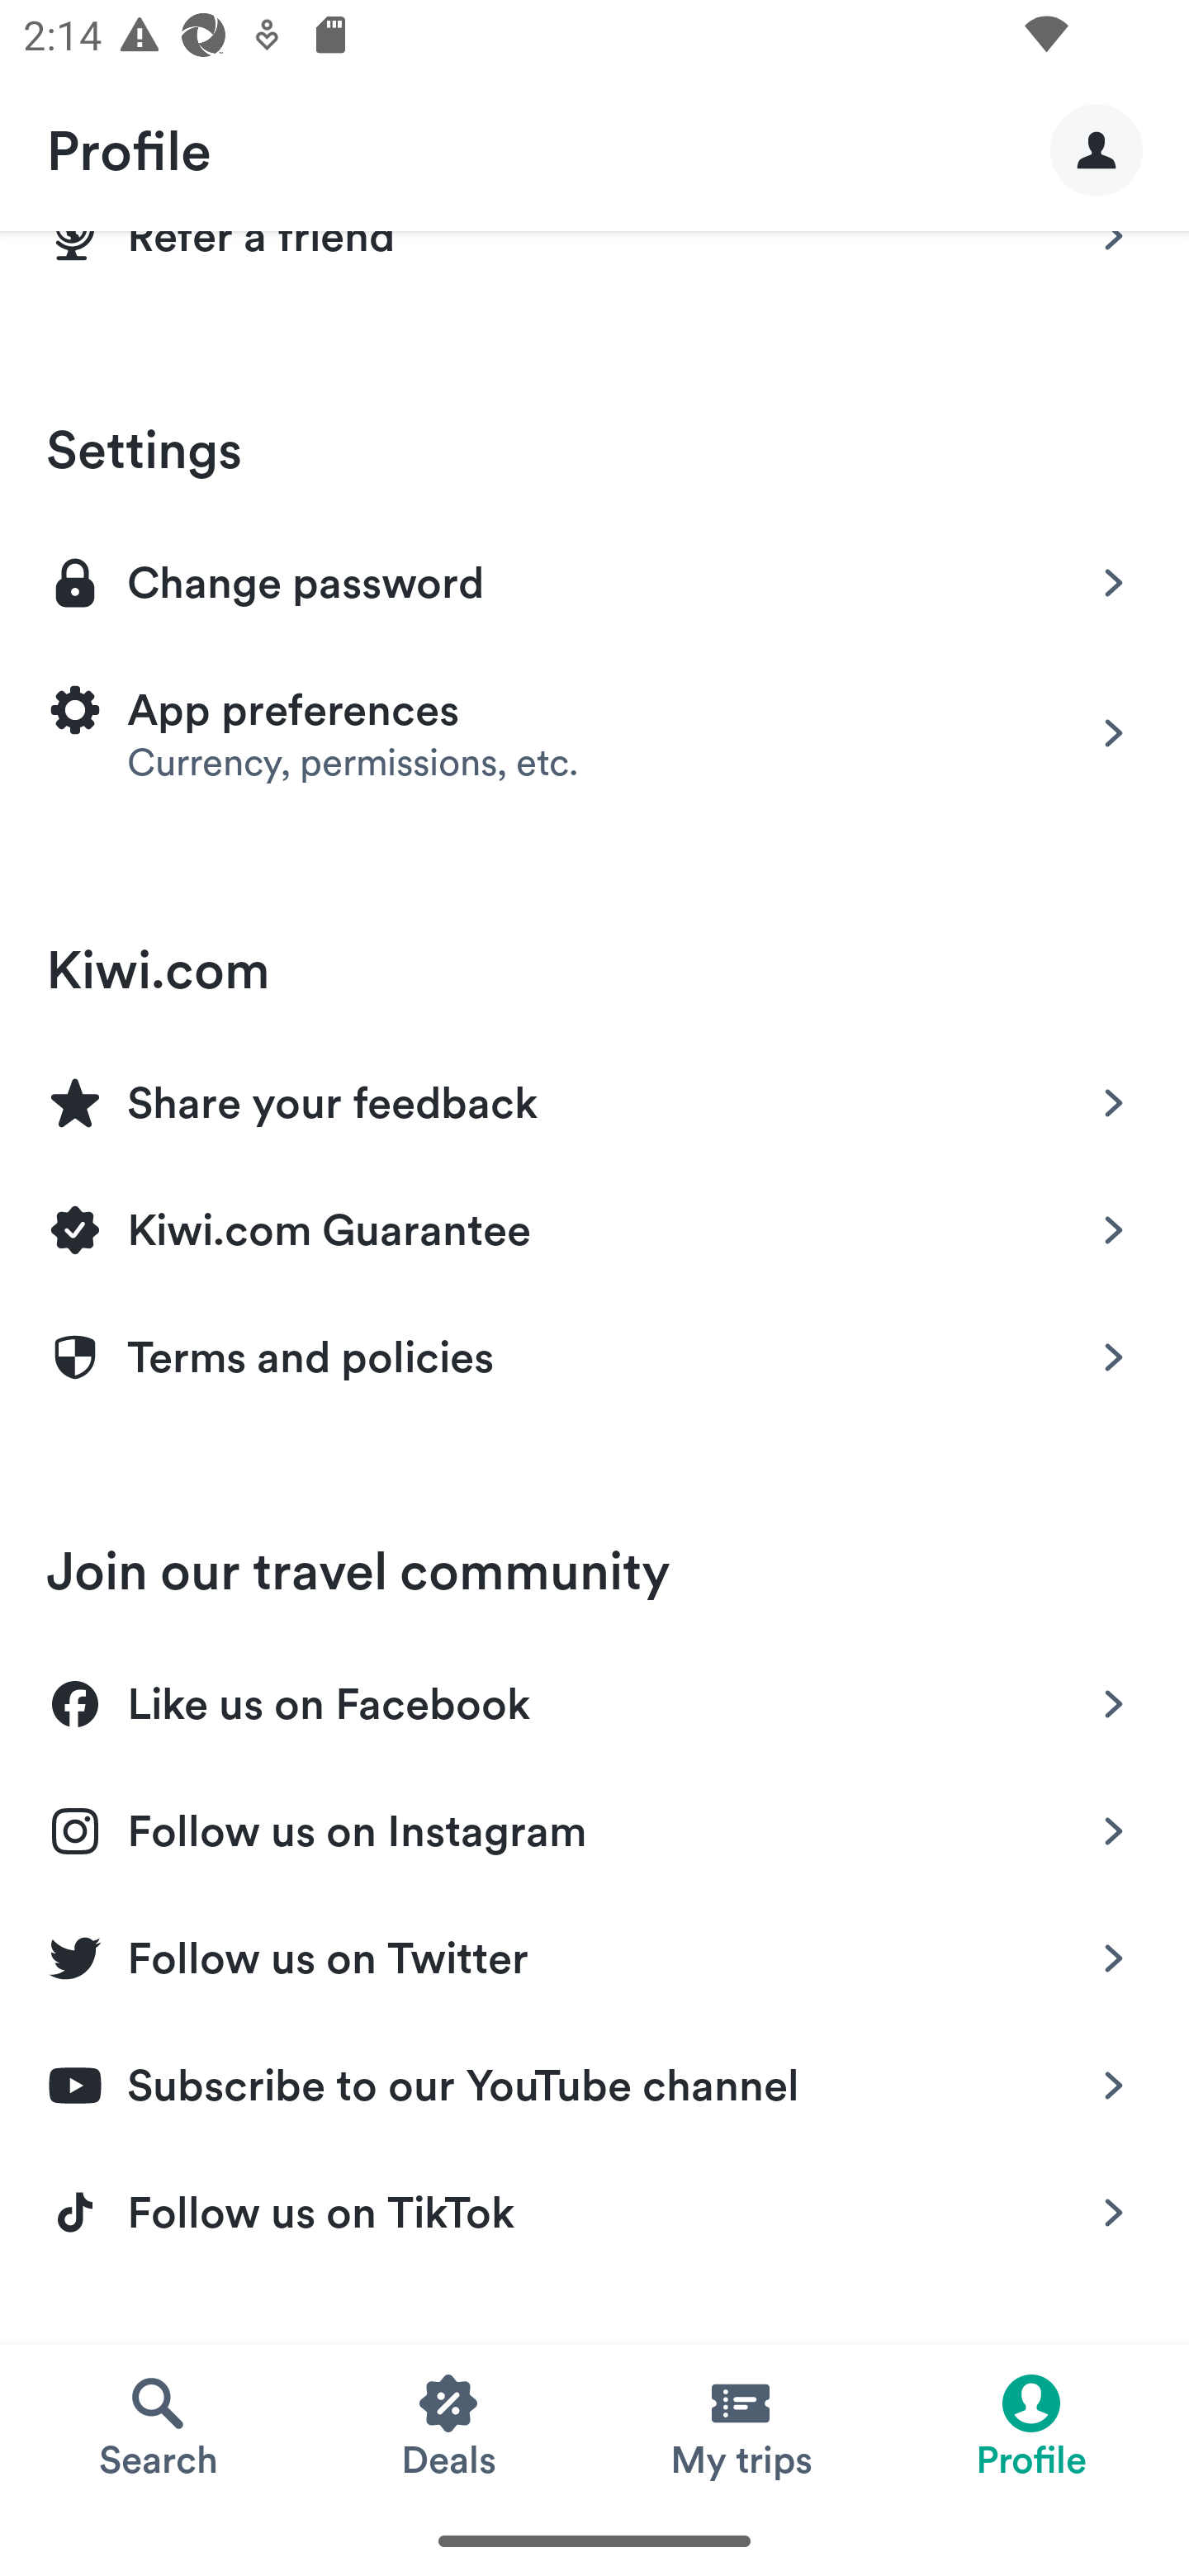 The width and height of the screenshot is (1189, 2576). What do you see at coordinates (594, 580) in the screenshot?
I see `Change password` at bounding box center [594, 580].